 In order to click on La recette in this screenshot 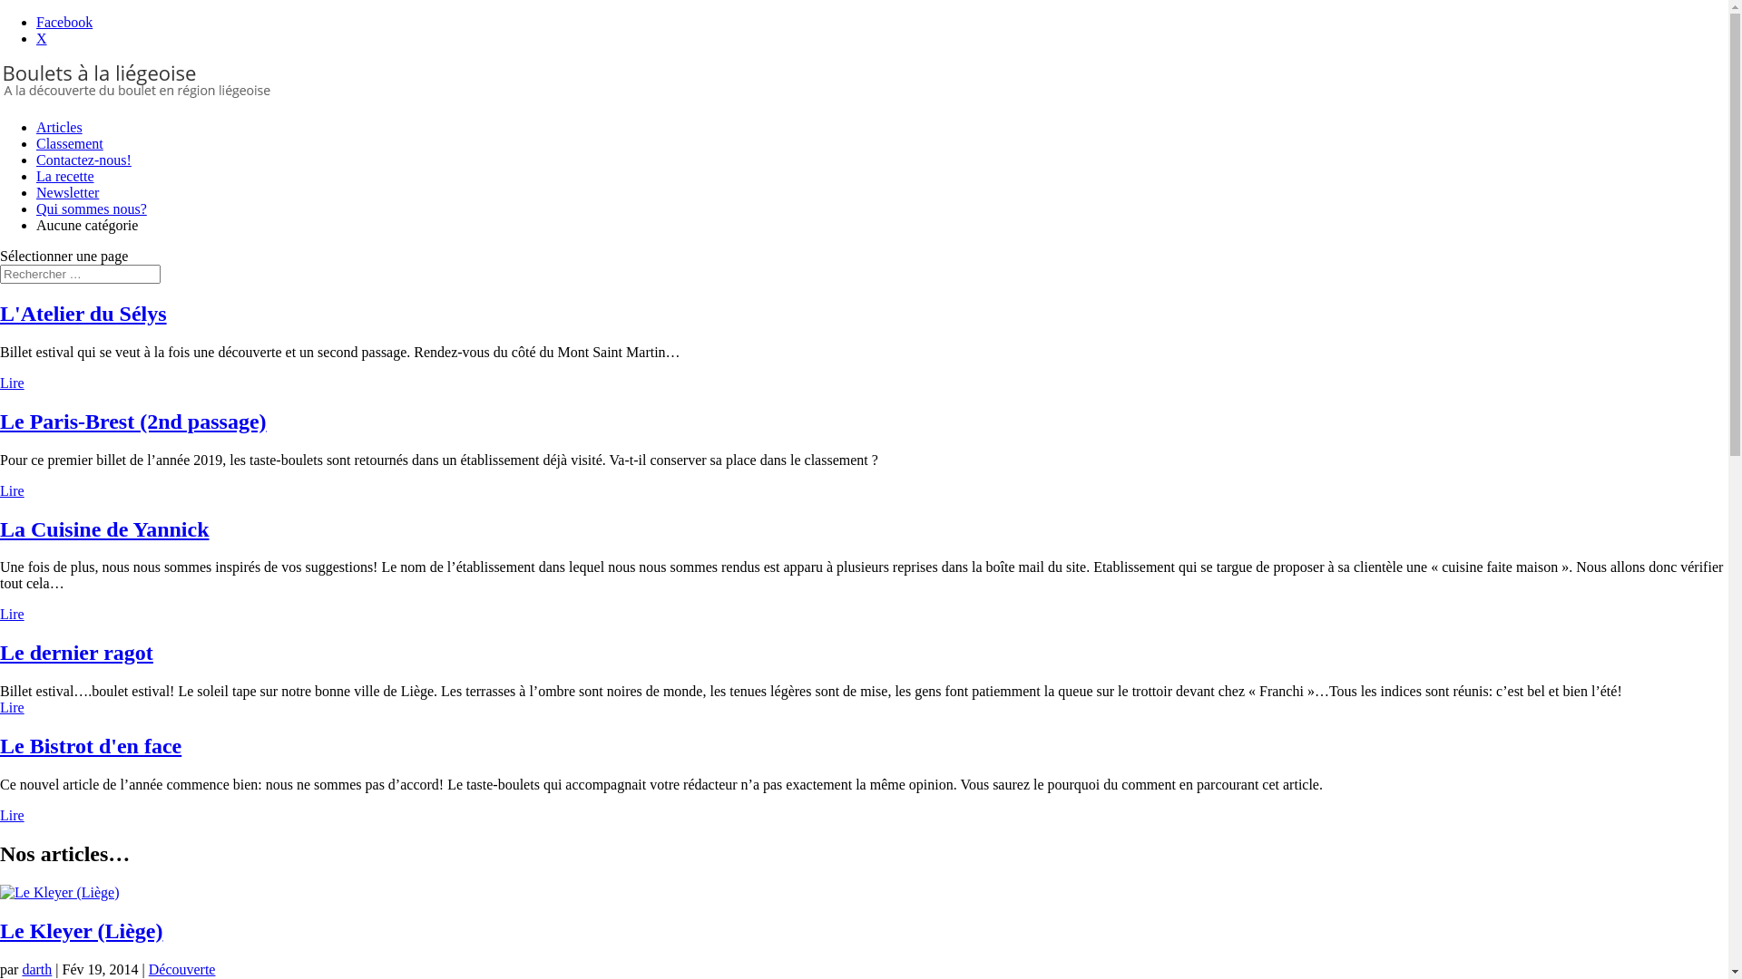, I will do `click(65, 176)`.